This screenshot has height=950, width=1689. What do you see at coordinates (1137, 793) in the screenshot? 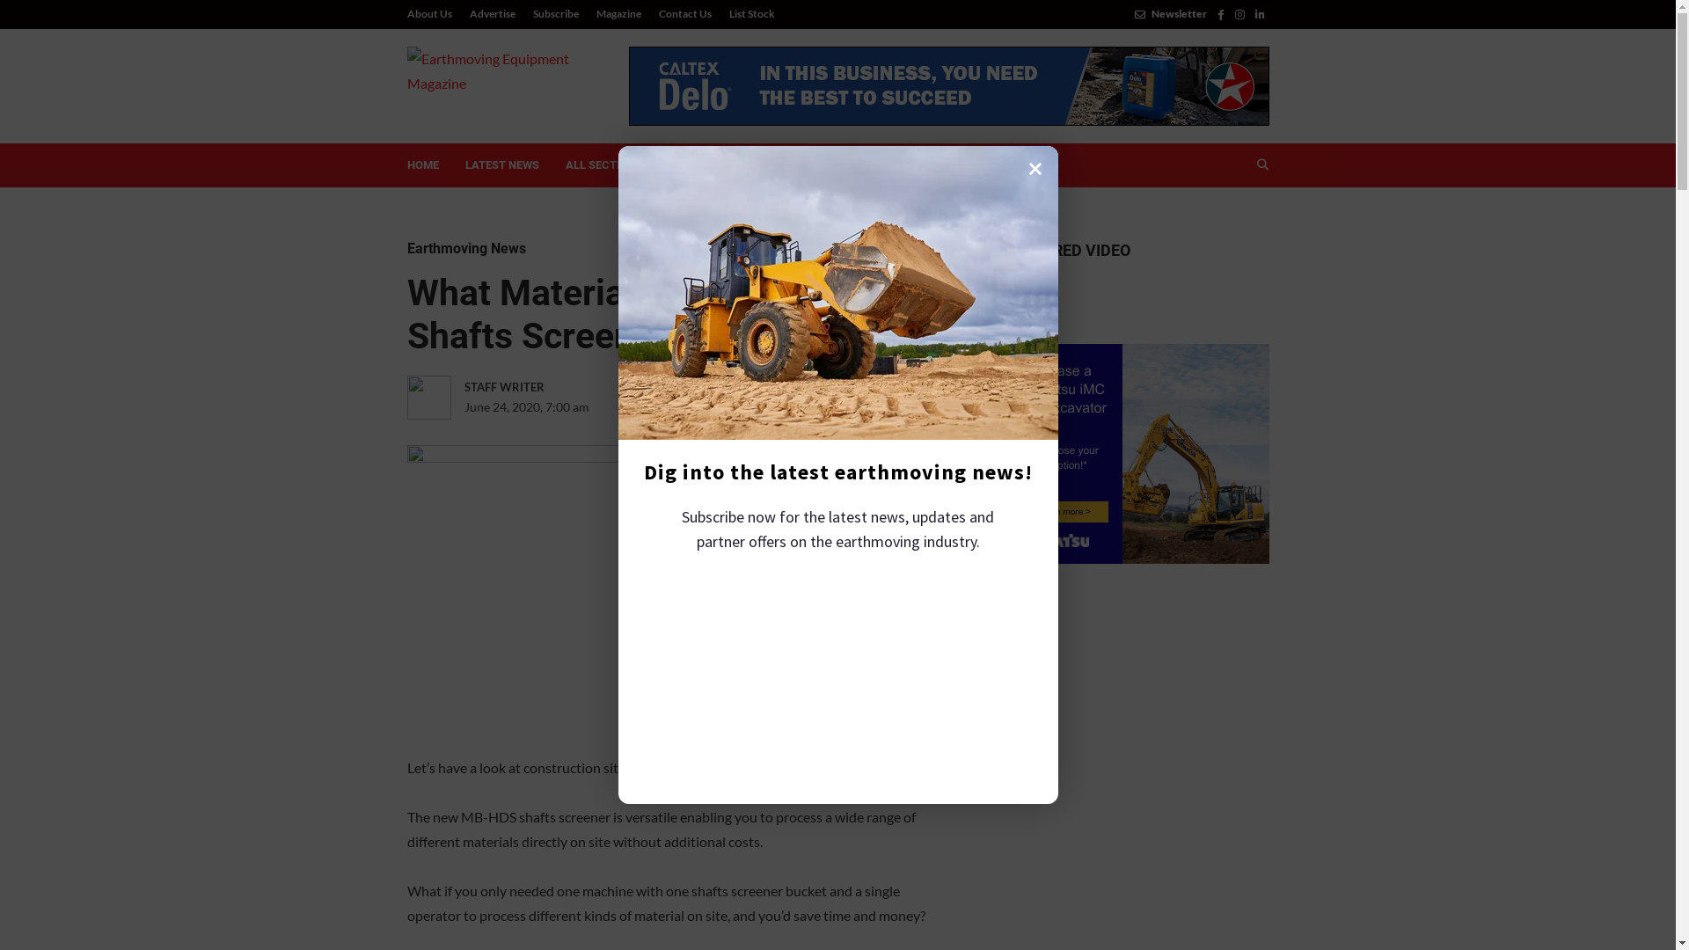
I see `Newsletter Signup` at bounding box center [1137, 793].